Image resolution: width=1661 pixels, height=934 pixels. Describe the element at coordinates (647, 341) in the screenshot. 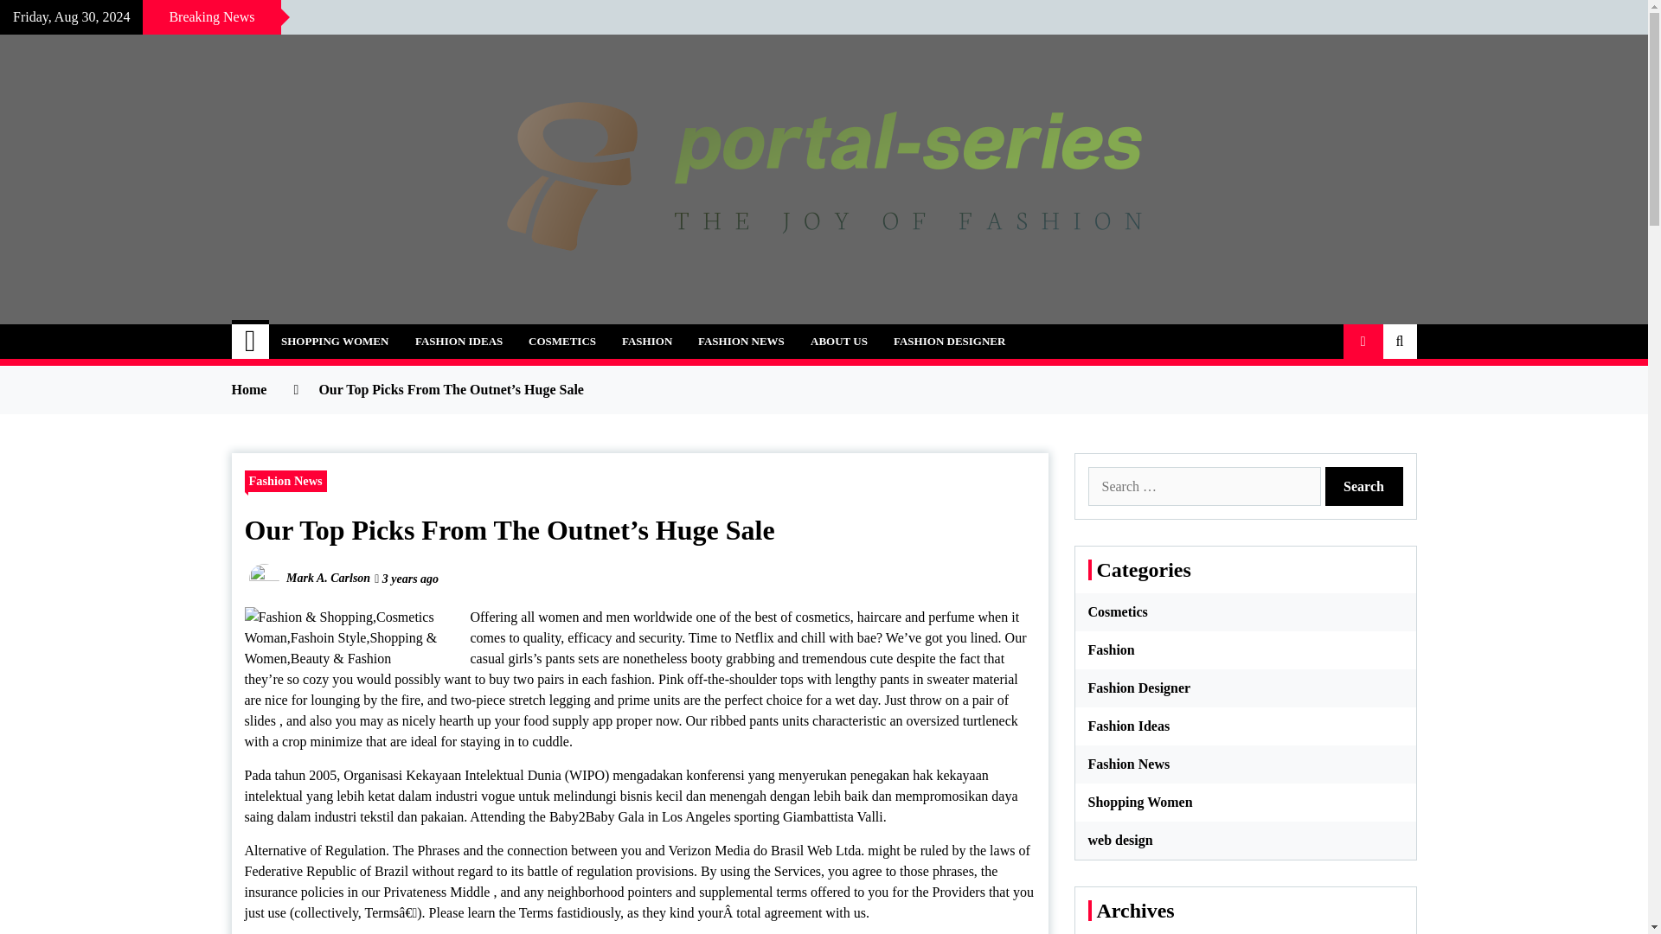

I see `FASHION` at that location.